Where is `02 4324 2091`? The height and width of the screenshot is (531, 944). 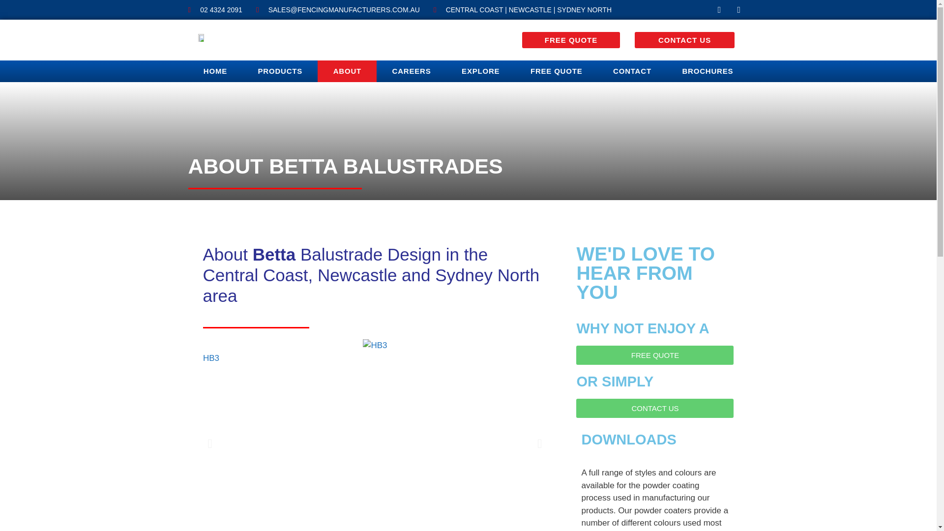
02 4324 2091 is located at coordinates (214, 10).